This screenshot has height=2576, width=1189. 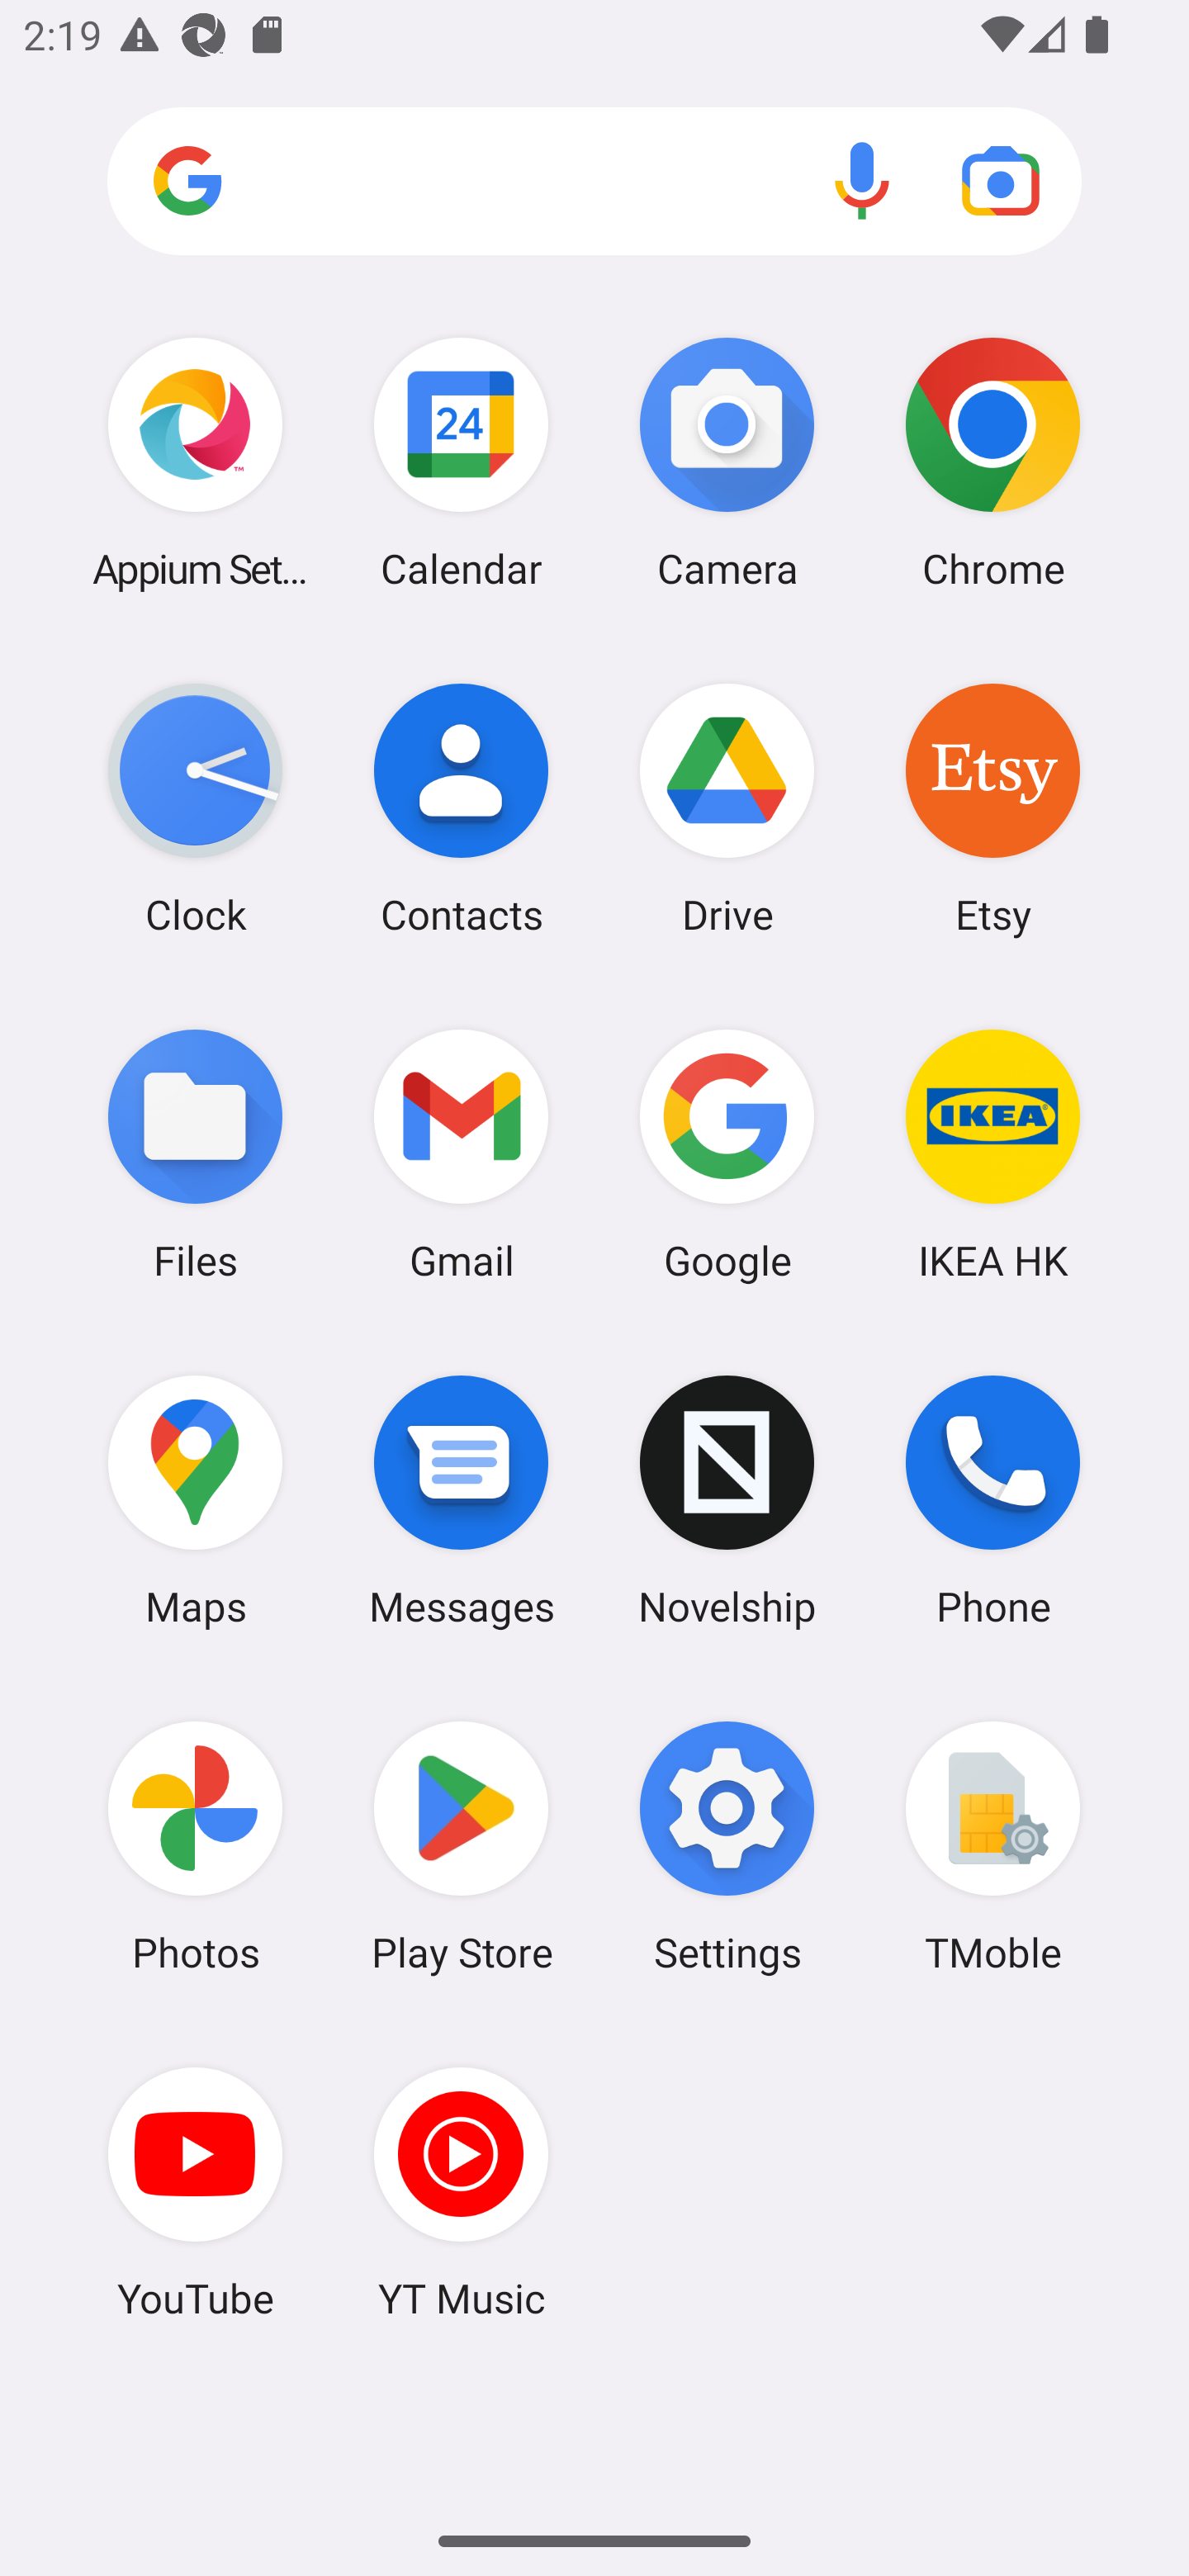 I want to click on Google Lens, so click(x=1001, y=180).